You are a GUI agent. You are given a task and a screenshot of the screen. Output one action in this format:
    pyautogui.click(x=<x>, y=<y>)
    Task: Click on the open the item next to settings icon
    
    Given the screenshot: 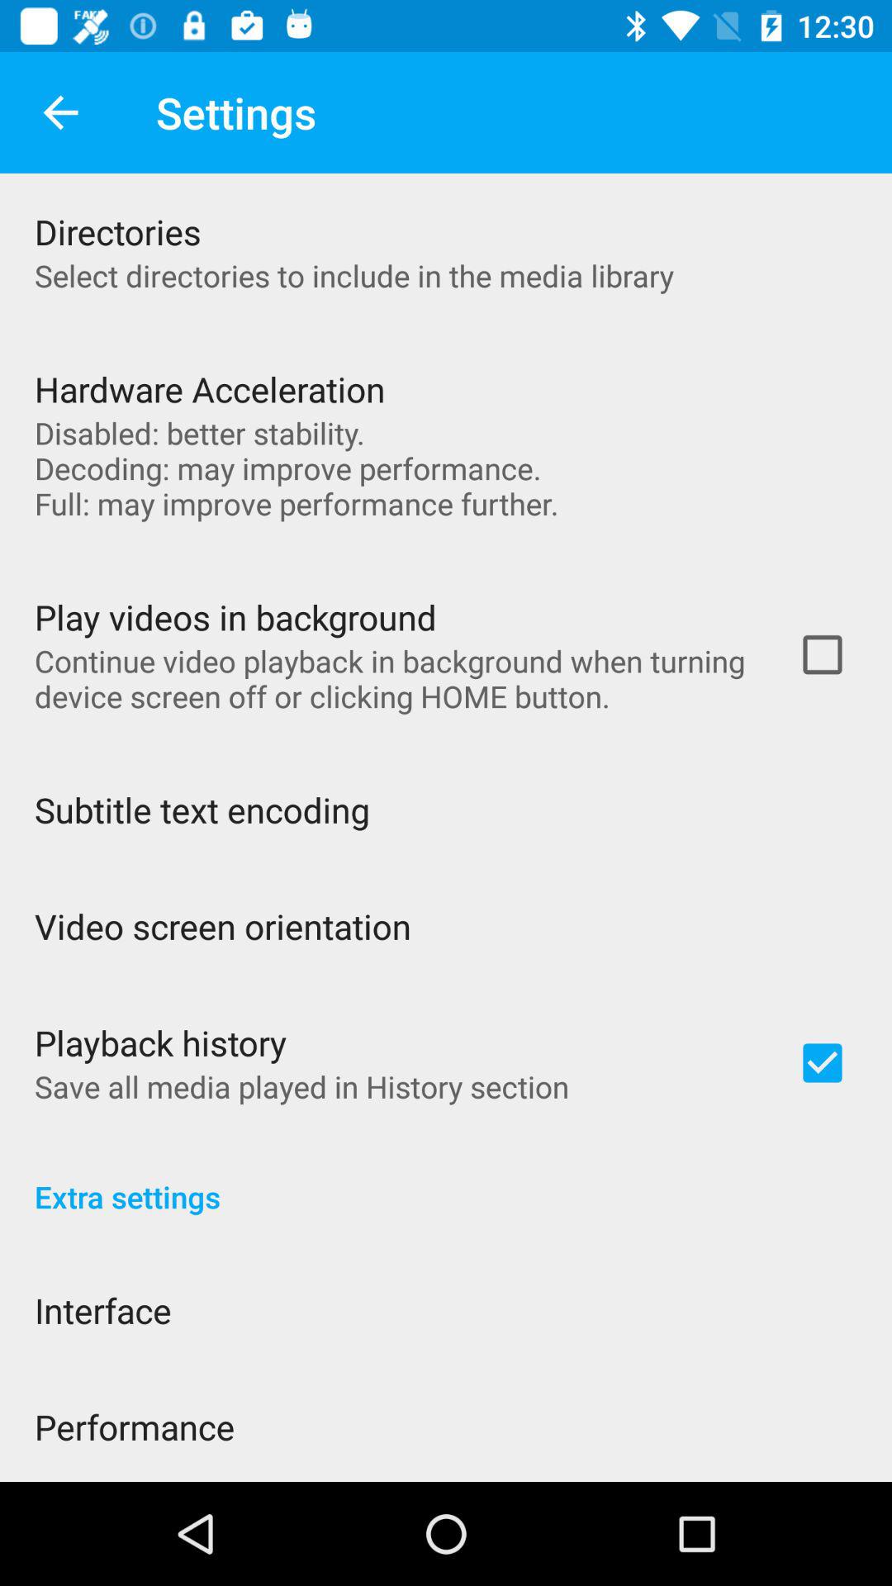 What is the action you would take?
    pyautogui.click(x=60, y=112)
    